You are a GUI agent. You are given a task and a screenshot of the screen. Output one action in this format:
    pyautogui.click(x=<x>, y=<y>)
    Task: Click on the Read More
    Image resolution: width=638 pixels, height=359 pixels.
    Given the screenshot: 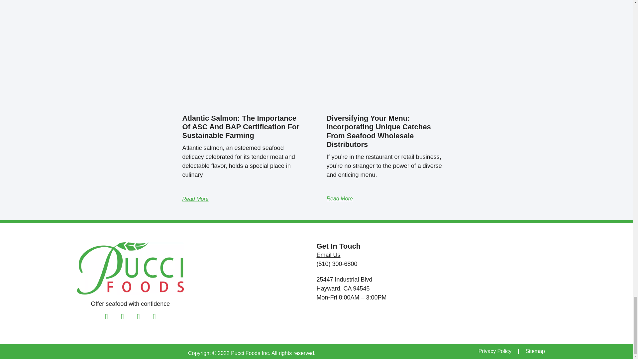 What is the action you would take?
    pyautogui.click(x=195, y=199)
    